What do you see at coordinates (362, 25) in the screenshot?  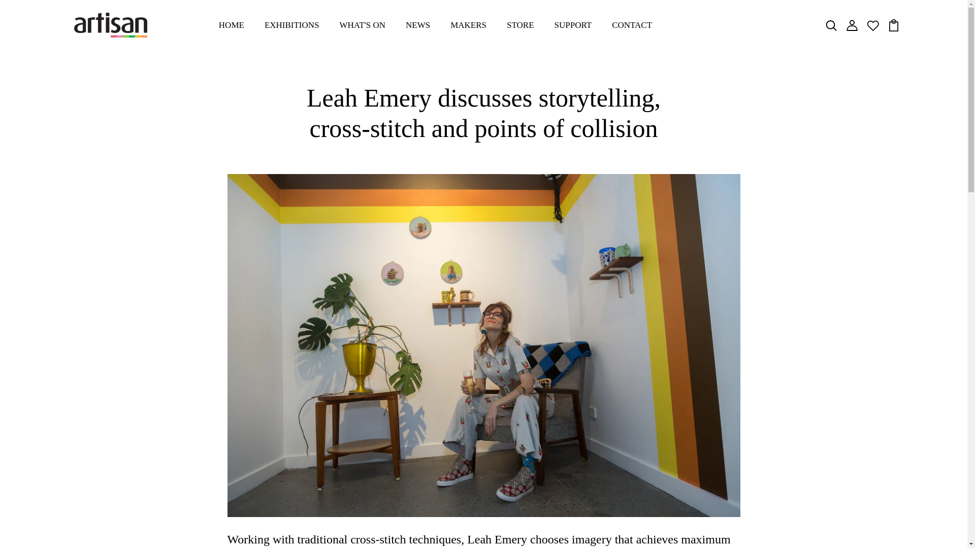 I see `WHAT'S ON` at bounding box center [362, 25].